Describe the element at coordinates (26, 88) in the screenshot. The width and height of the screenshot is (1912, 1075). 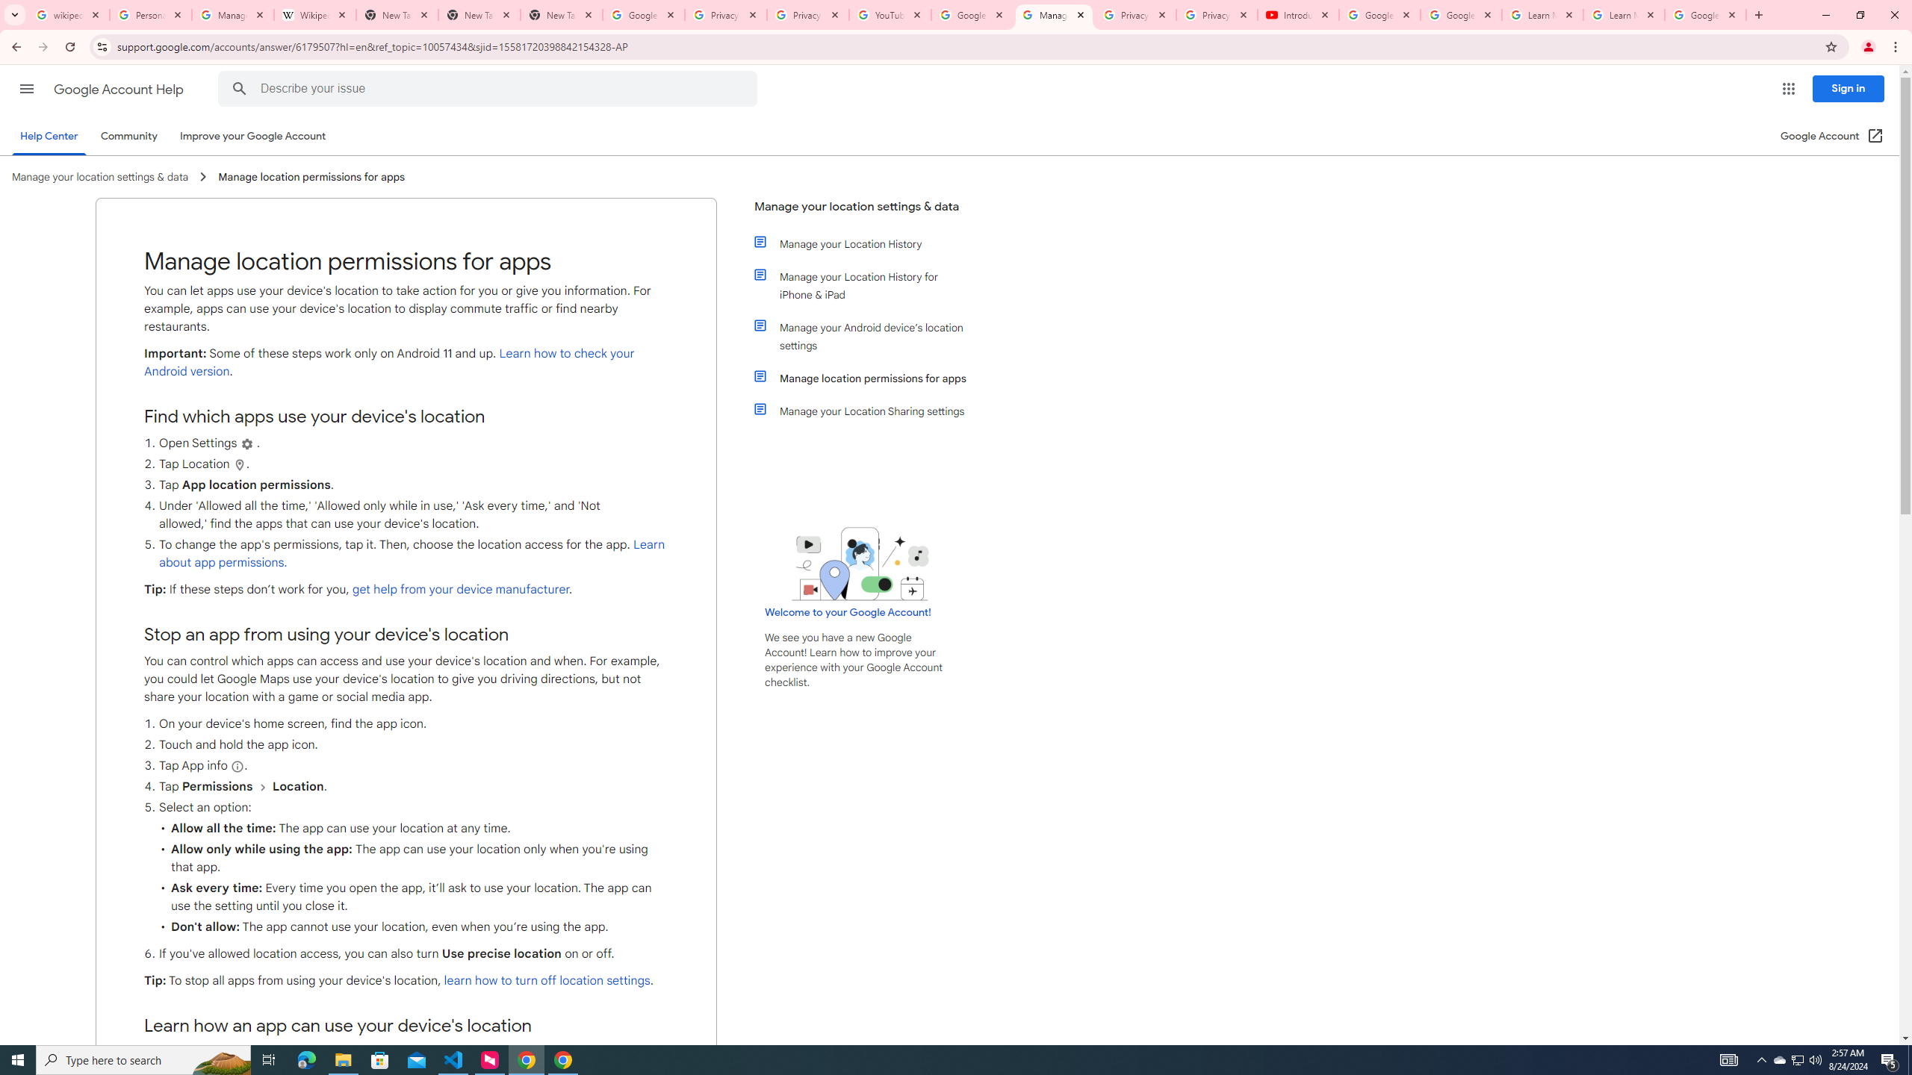
I see `Main menu` at that location.